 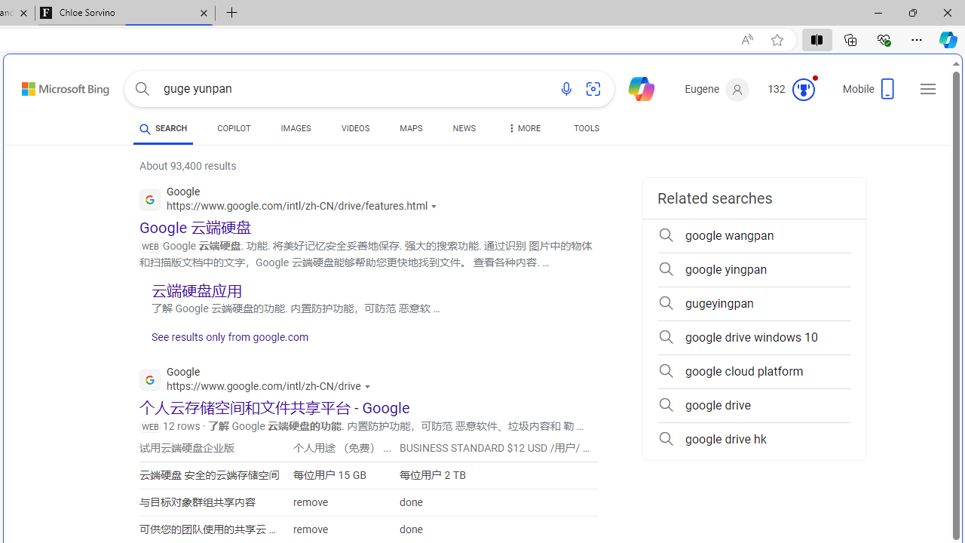 What do you see at coordinates (870, 94) in the screenshot?
I see `Mobile` at bounding box center [870, 94].